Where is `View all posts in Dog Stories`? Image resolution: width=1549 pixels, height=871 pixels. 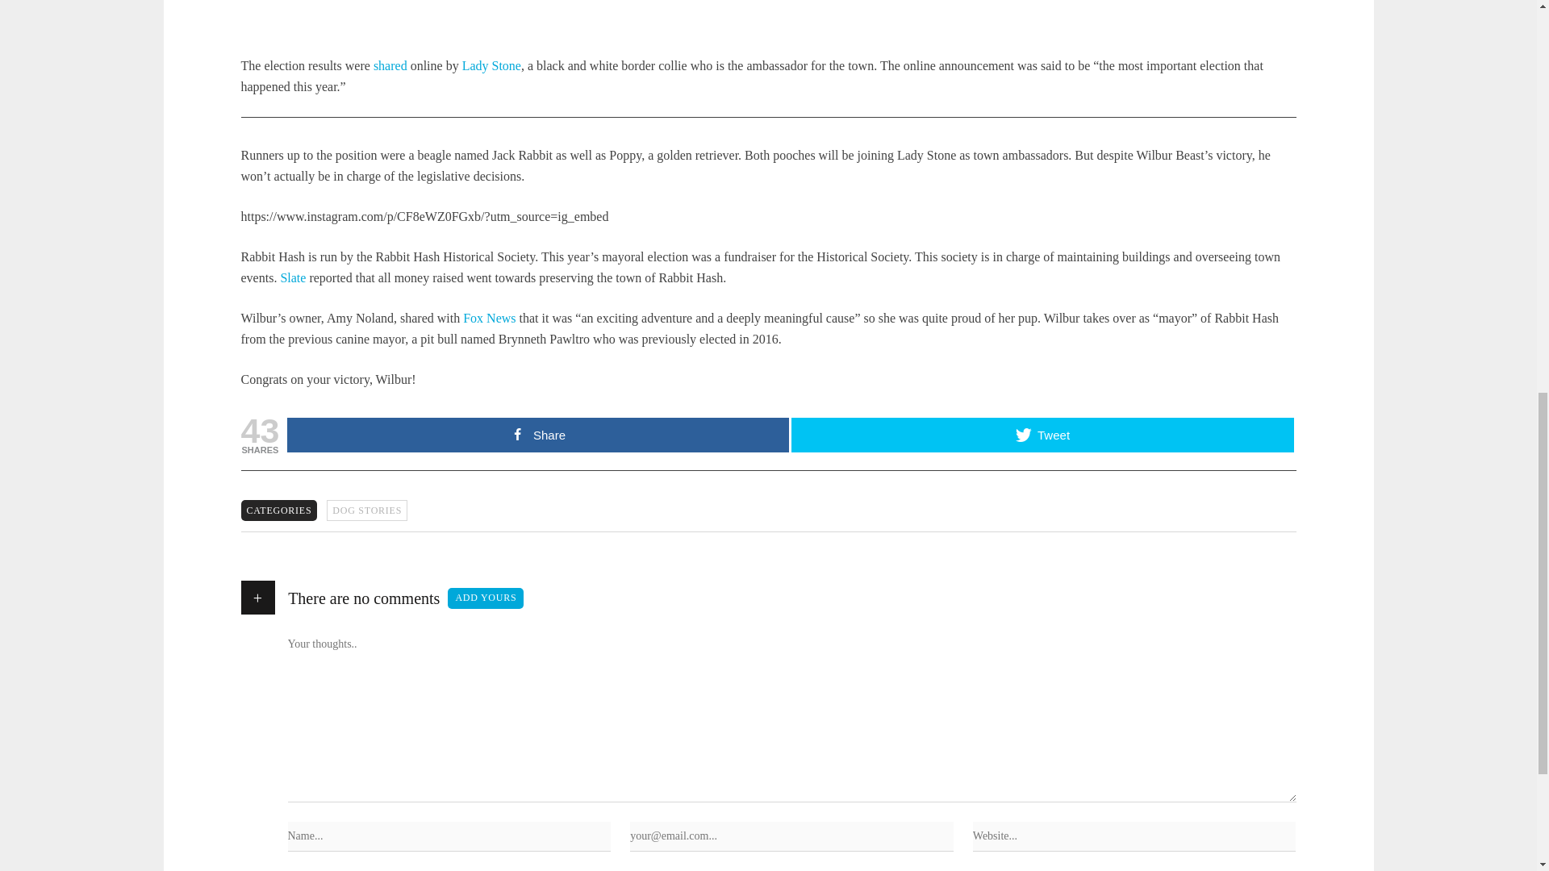 View all posts in Dog Stories is located at coordinates (366, 510).